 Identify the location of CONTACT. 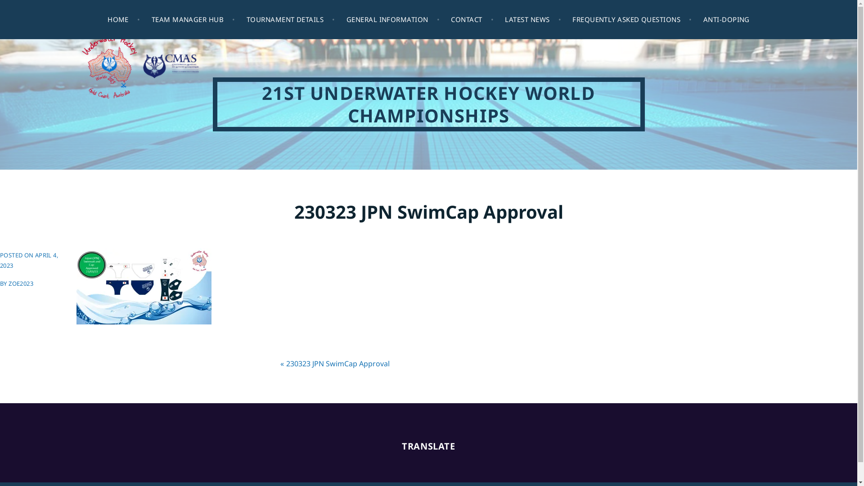
(472, 20).